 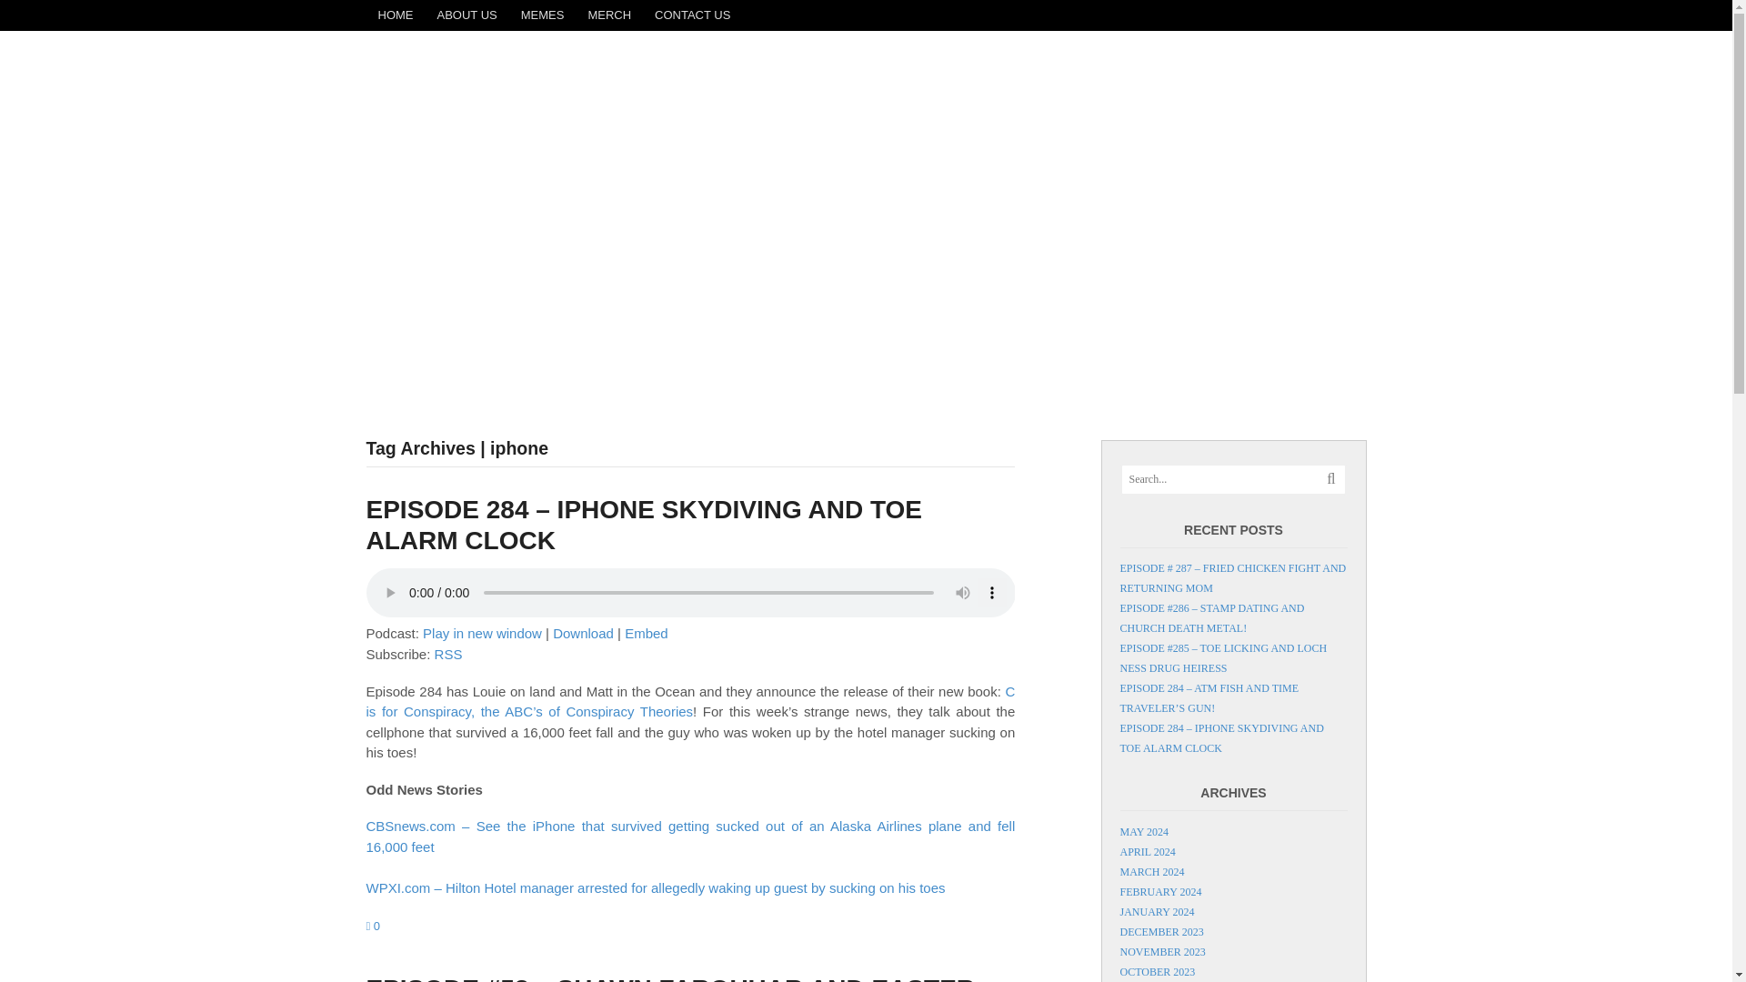 I want to click on CONTACT US, so click(x=692, y=15).